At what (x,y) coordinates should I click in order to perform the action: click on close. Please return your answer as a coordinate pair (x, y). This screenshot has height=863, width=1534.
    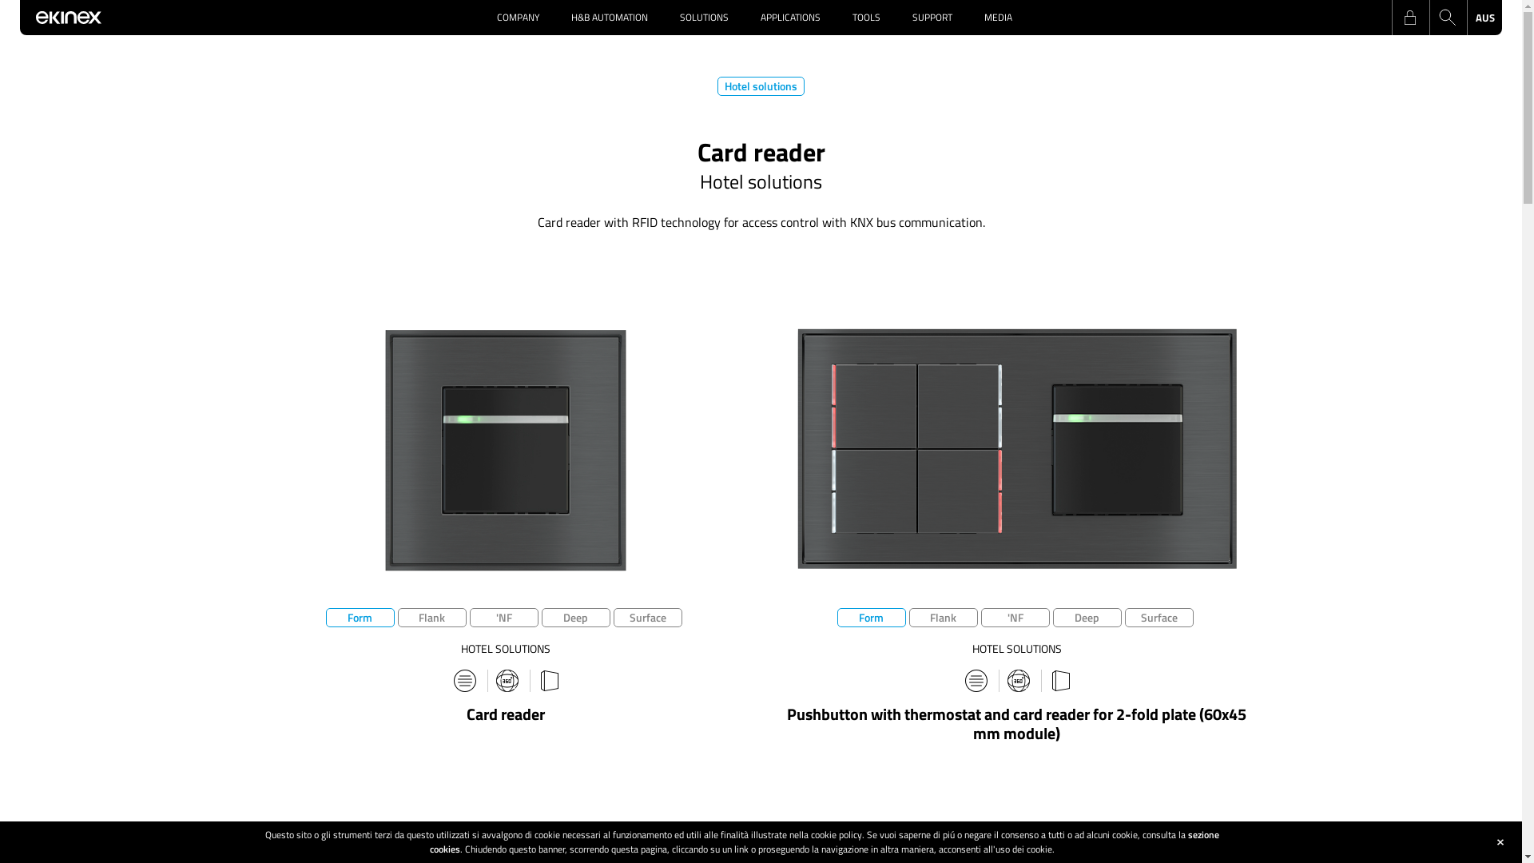
    Looking at the image, I should click on (1500, 842).